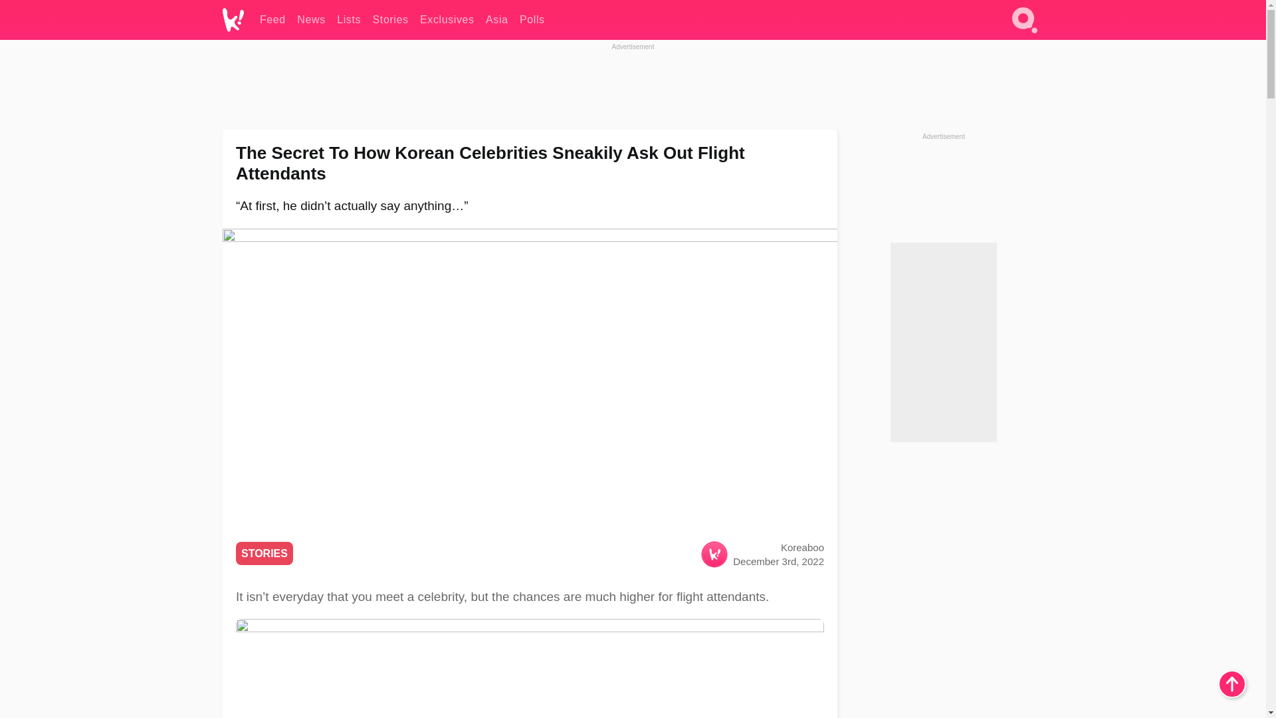  Describe the element at coordinates (390, 20) in the screenshot. I see `Stories` at that location.